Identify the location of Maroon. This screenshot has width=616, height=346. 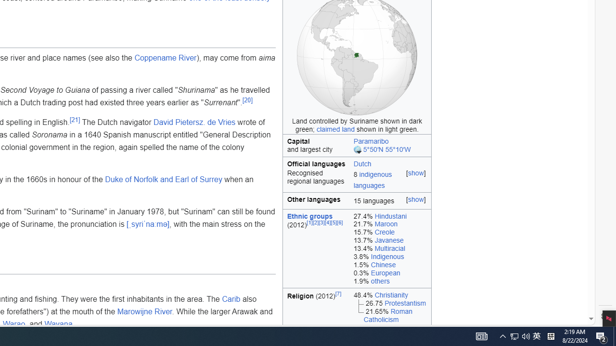
(386, 224).